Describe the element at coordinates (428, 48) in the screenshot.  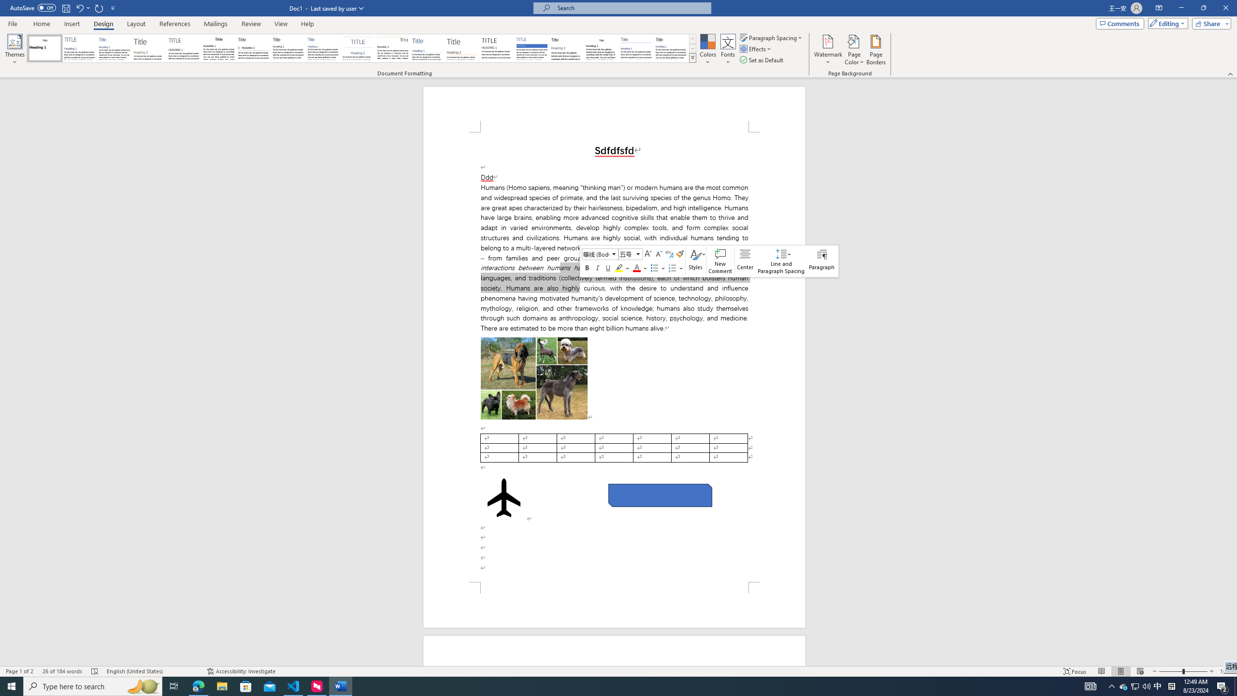
I see `Lines (Simple)` at that location.